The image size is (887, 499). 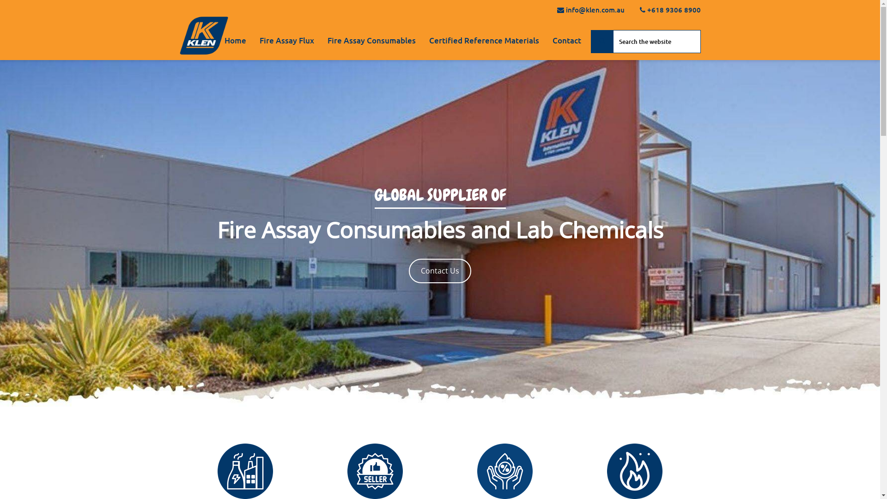 What do you see at coordinates (440, 271) in the screenshot?
I see `Contact Us` at bounding box center [440, 271].